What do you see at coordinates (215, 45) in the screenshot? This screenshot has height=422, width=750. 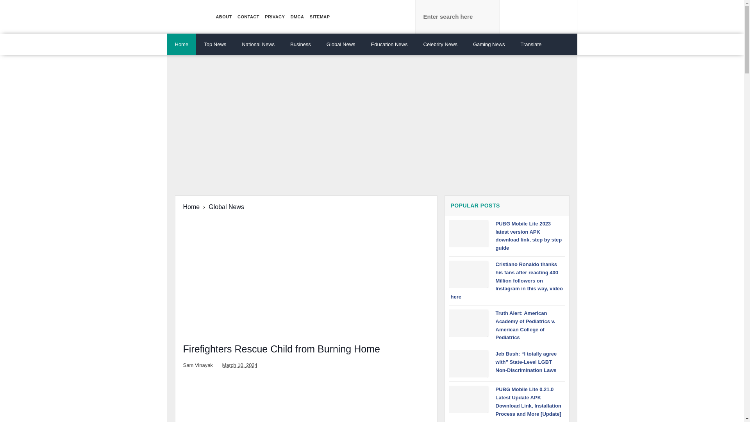 I see `Top News` at bounding box center [215, 45].